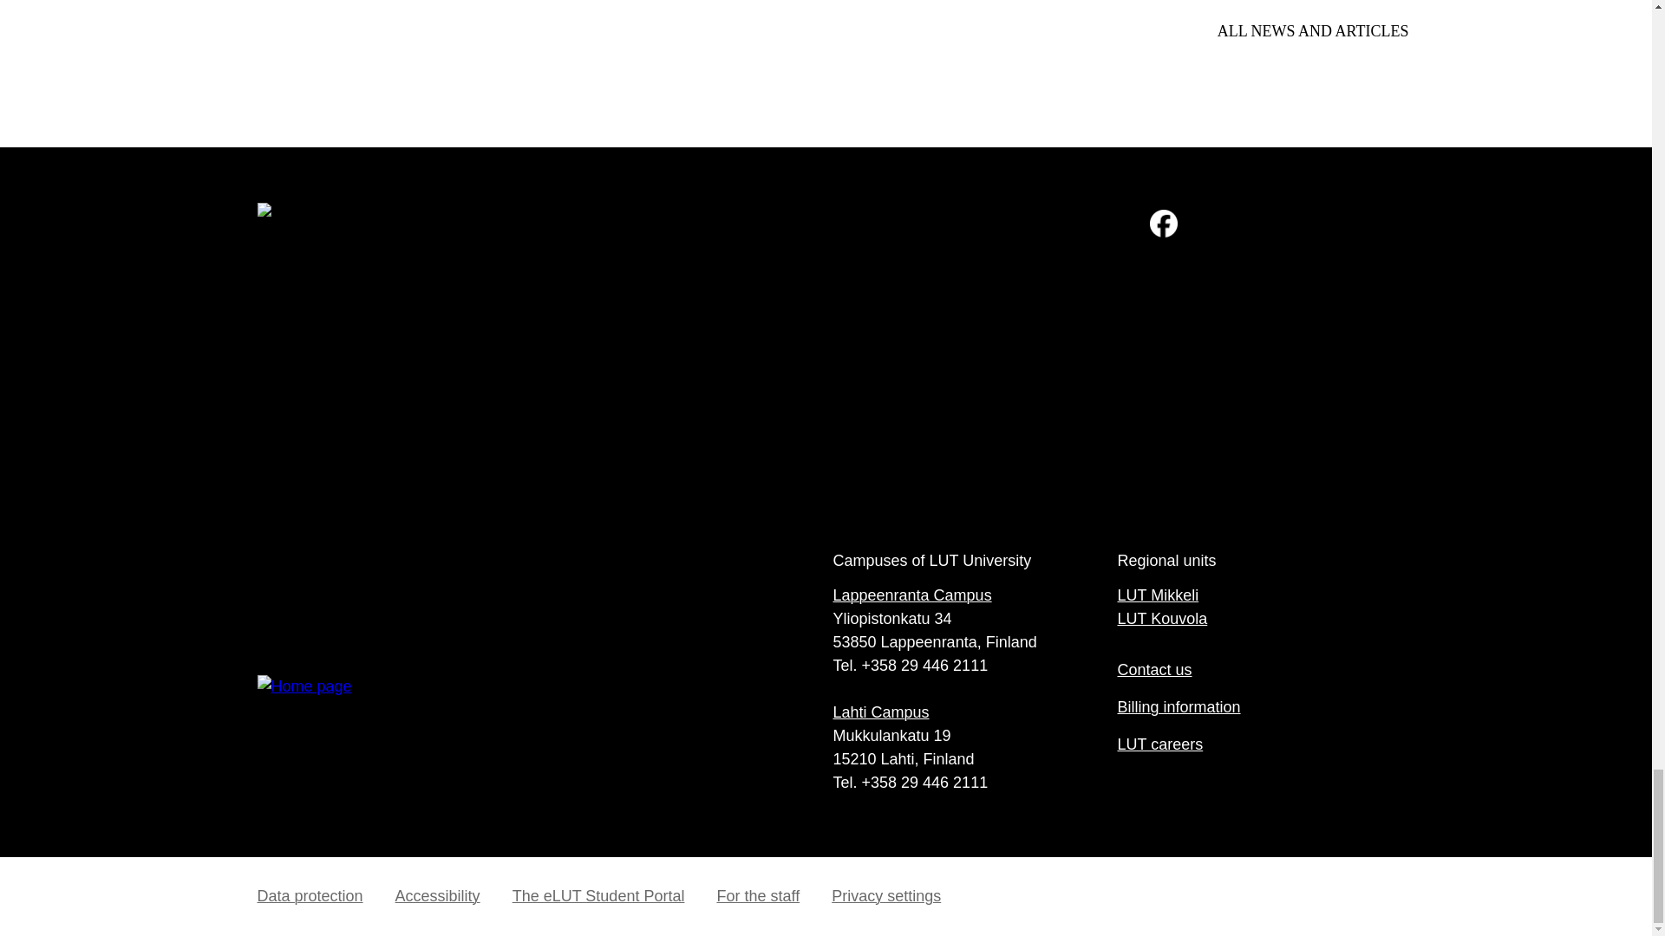  I want to click on Home page, so click(541, 738).